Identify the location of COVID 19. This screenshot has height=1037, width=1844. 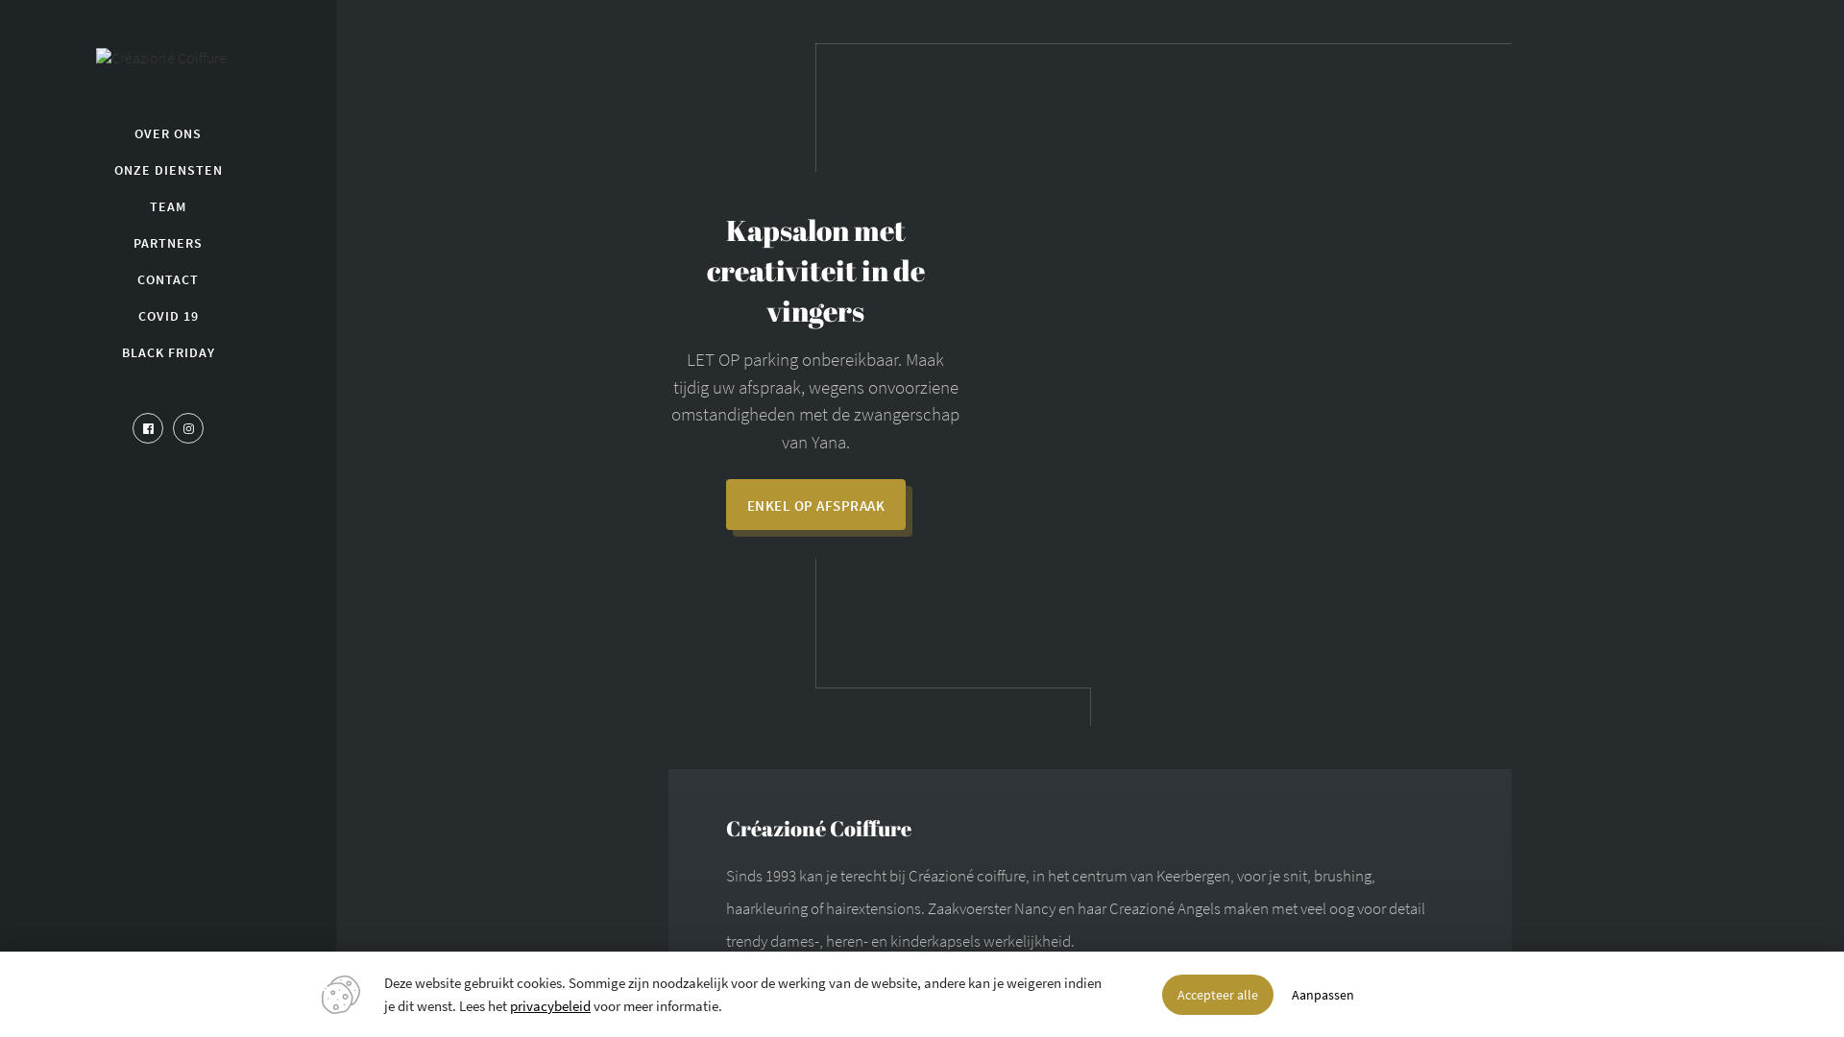
(168, 316).